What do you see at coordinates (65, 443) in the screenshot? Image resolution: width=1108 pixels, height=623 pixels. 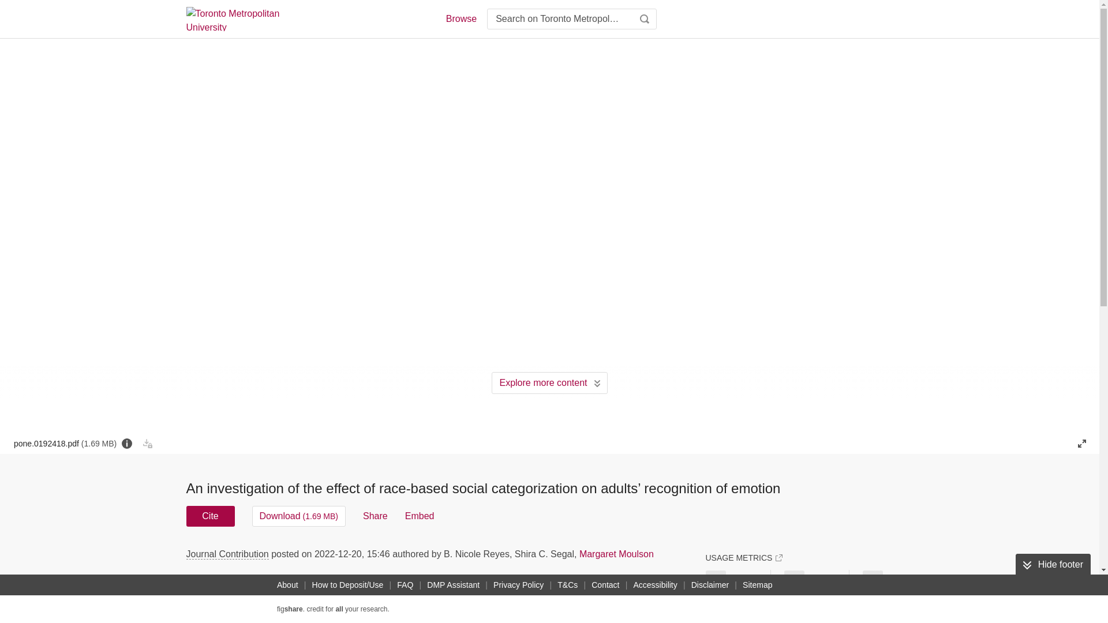 I see `pone.0192418.pdf` at bounding box center [65, 443].